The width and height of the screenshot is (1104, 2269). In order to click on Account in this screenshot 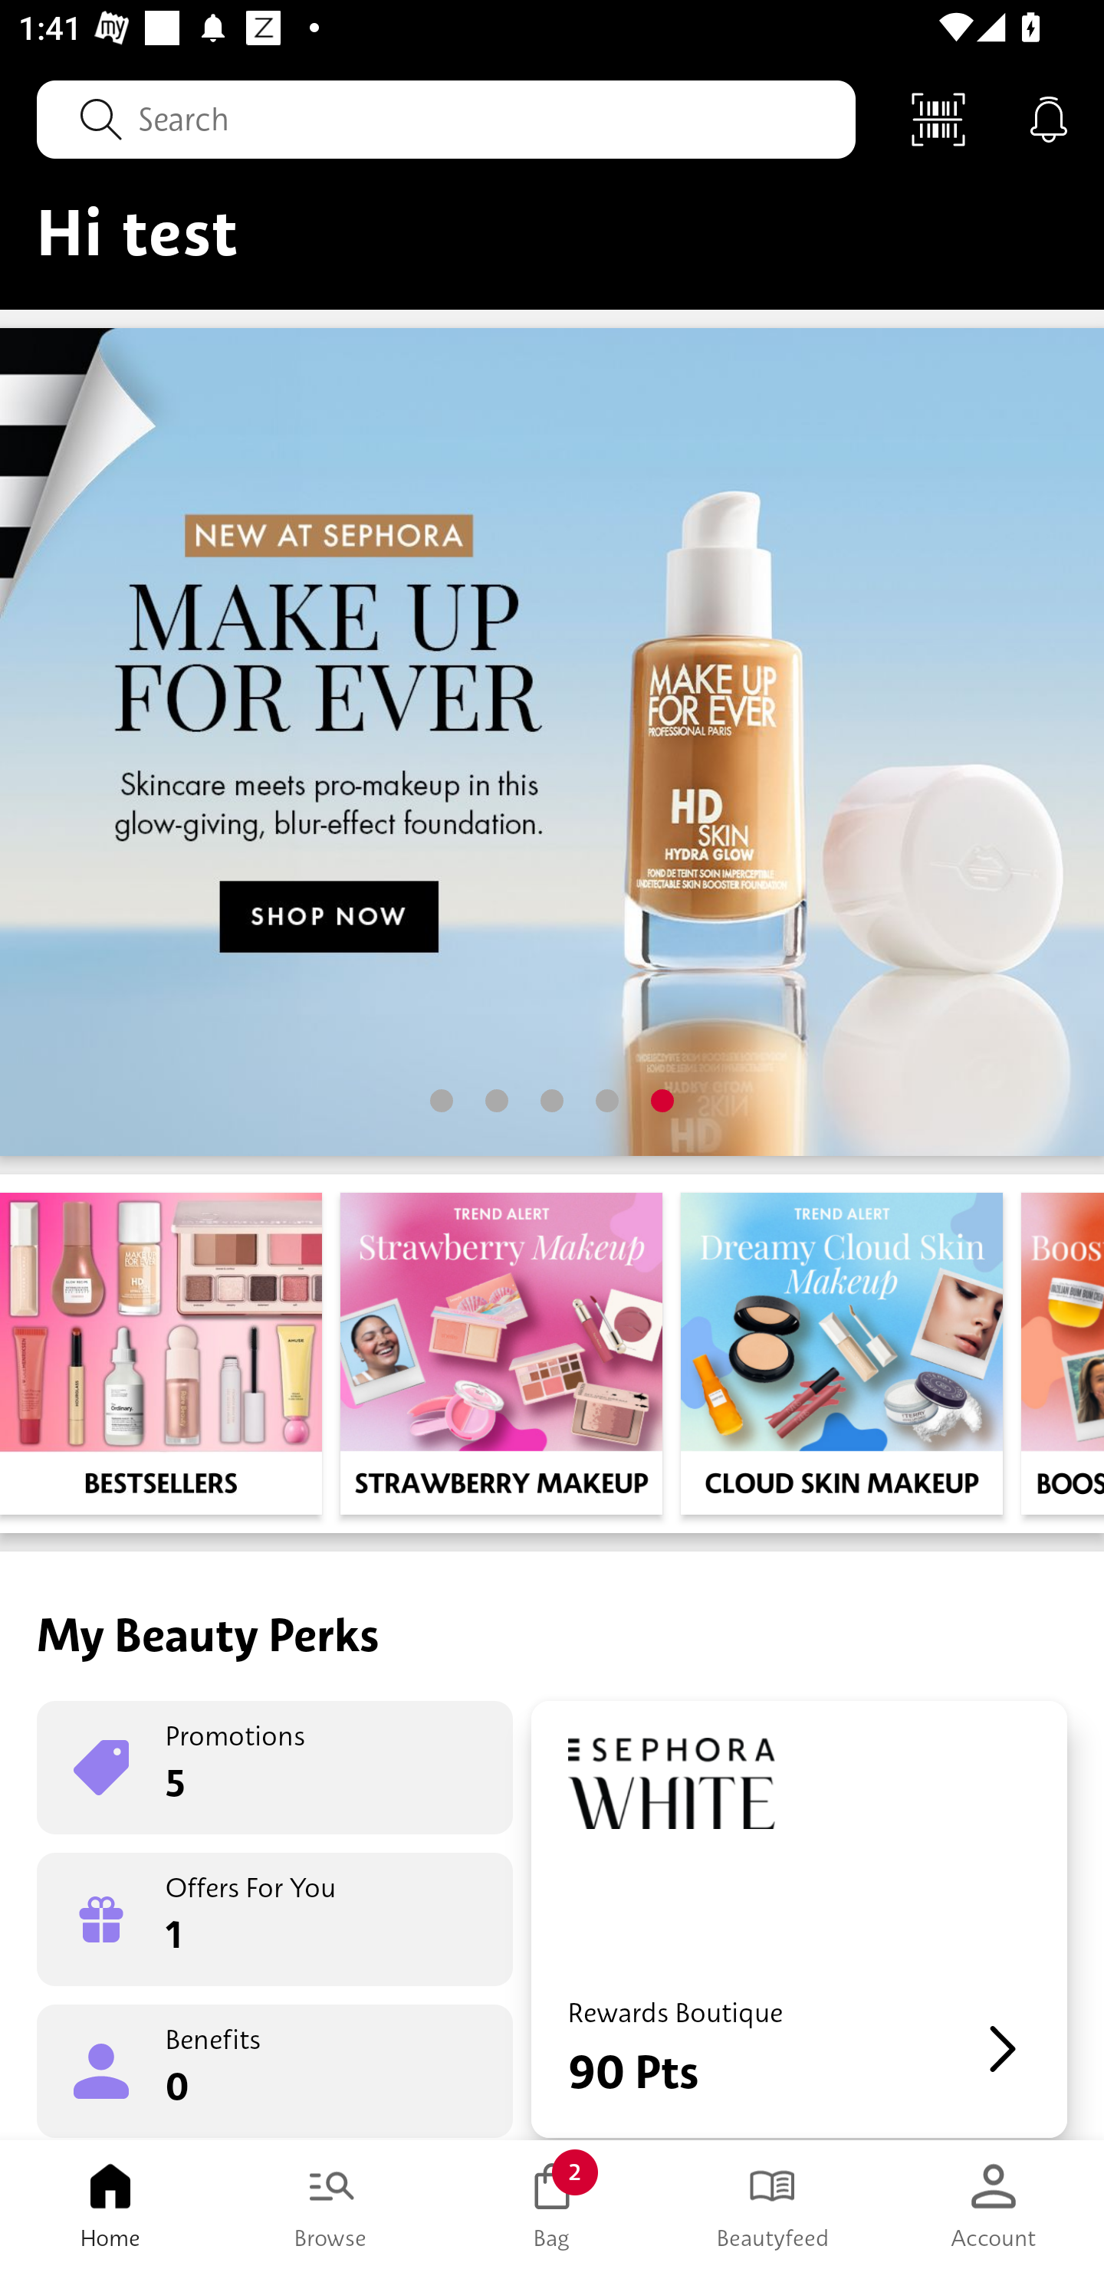, I will do `click(994, 2205)`.